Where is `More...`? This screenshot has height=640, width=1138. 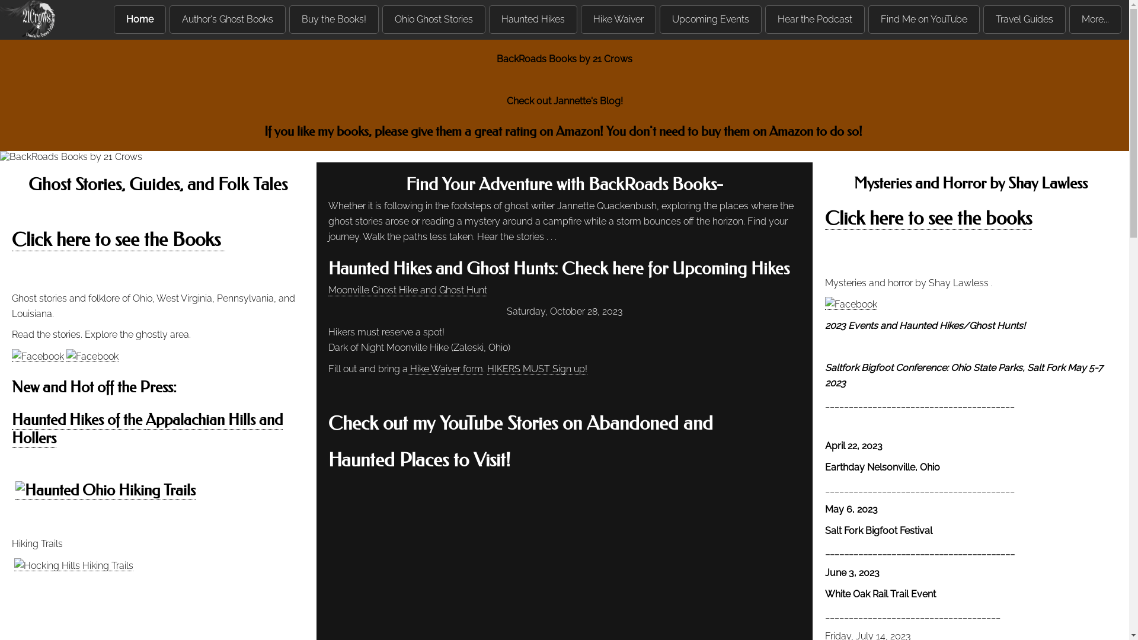 More... is located at coordinates (1095, 20).